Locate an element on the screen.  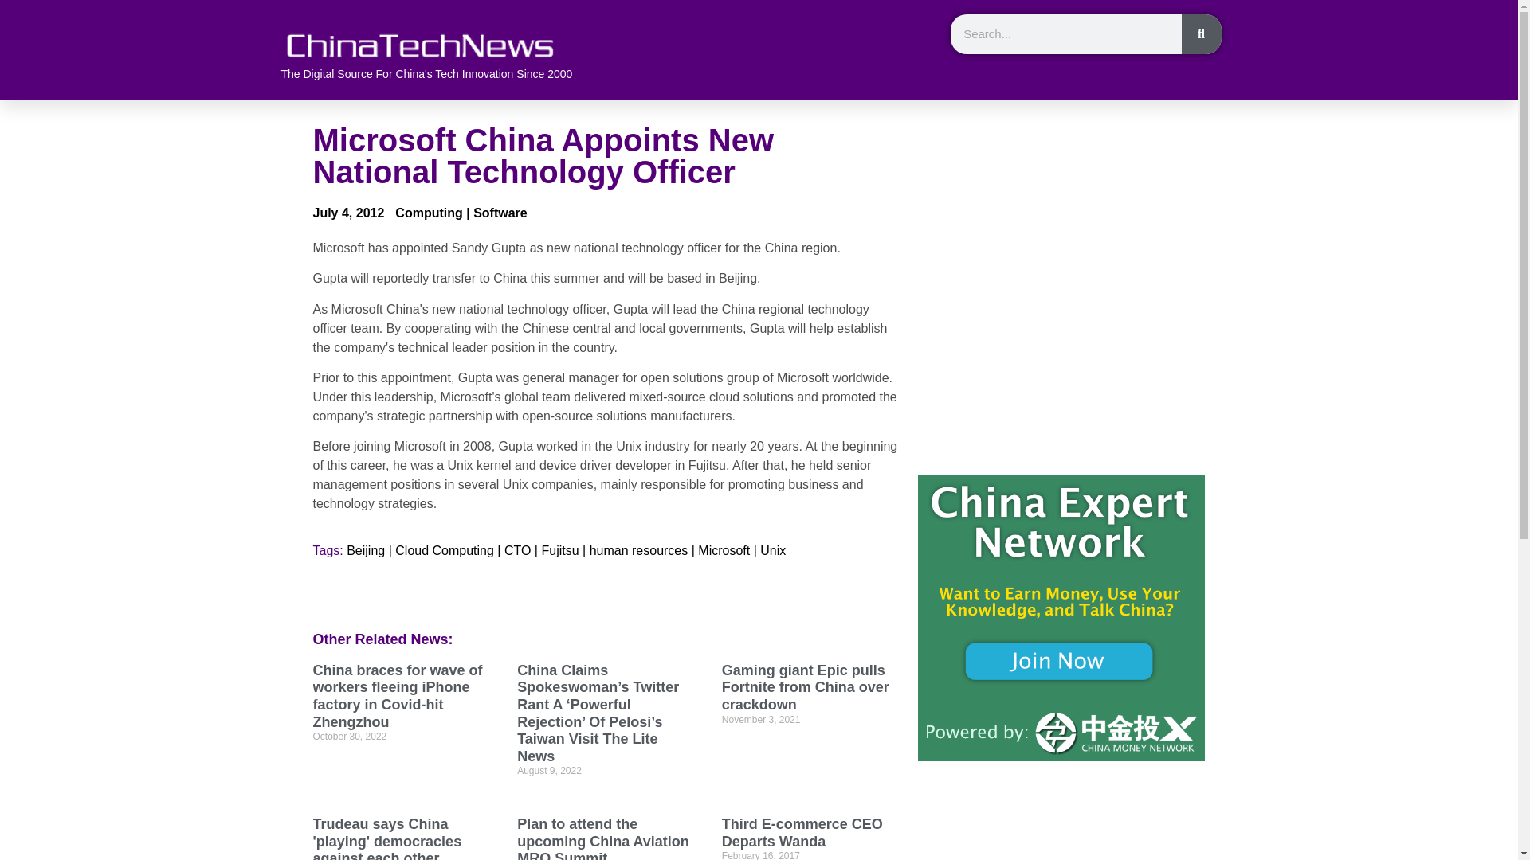
Plan to attend the upcoming China Aviation MRO Summit is located at coordinates (602, 838).